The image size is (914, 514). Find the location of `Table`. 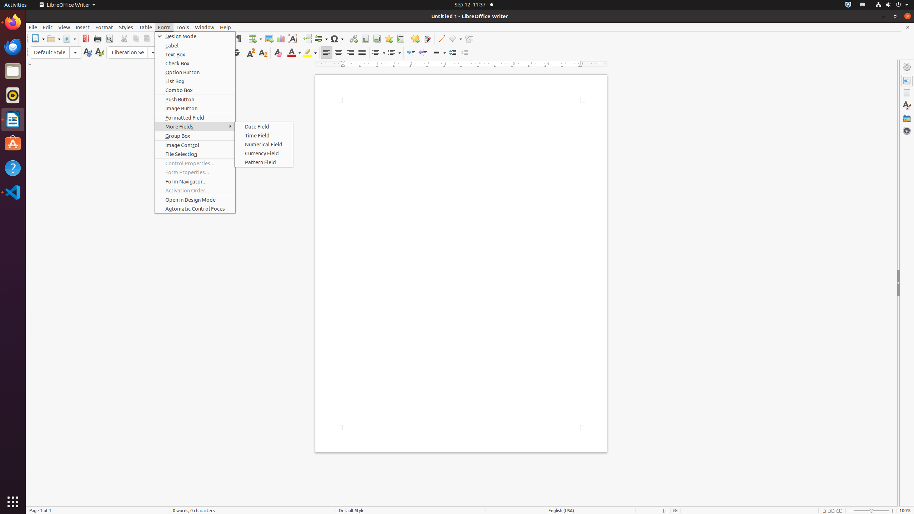

Table is located at coordinates (146, 27).